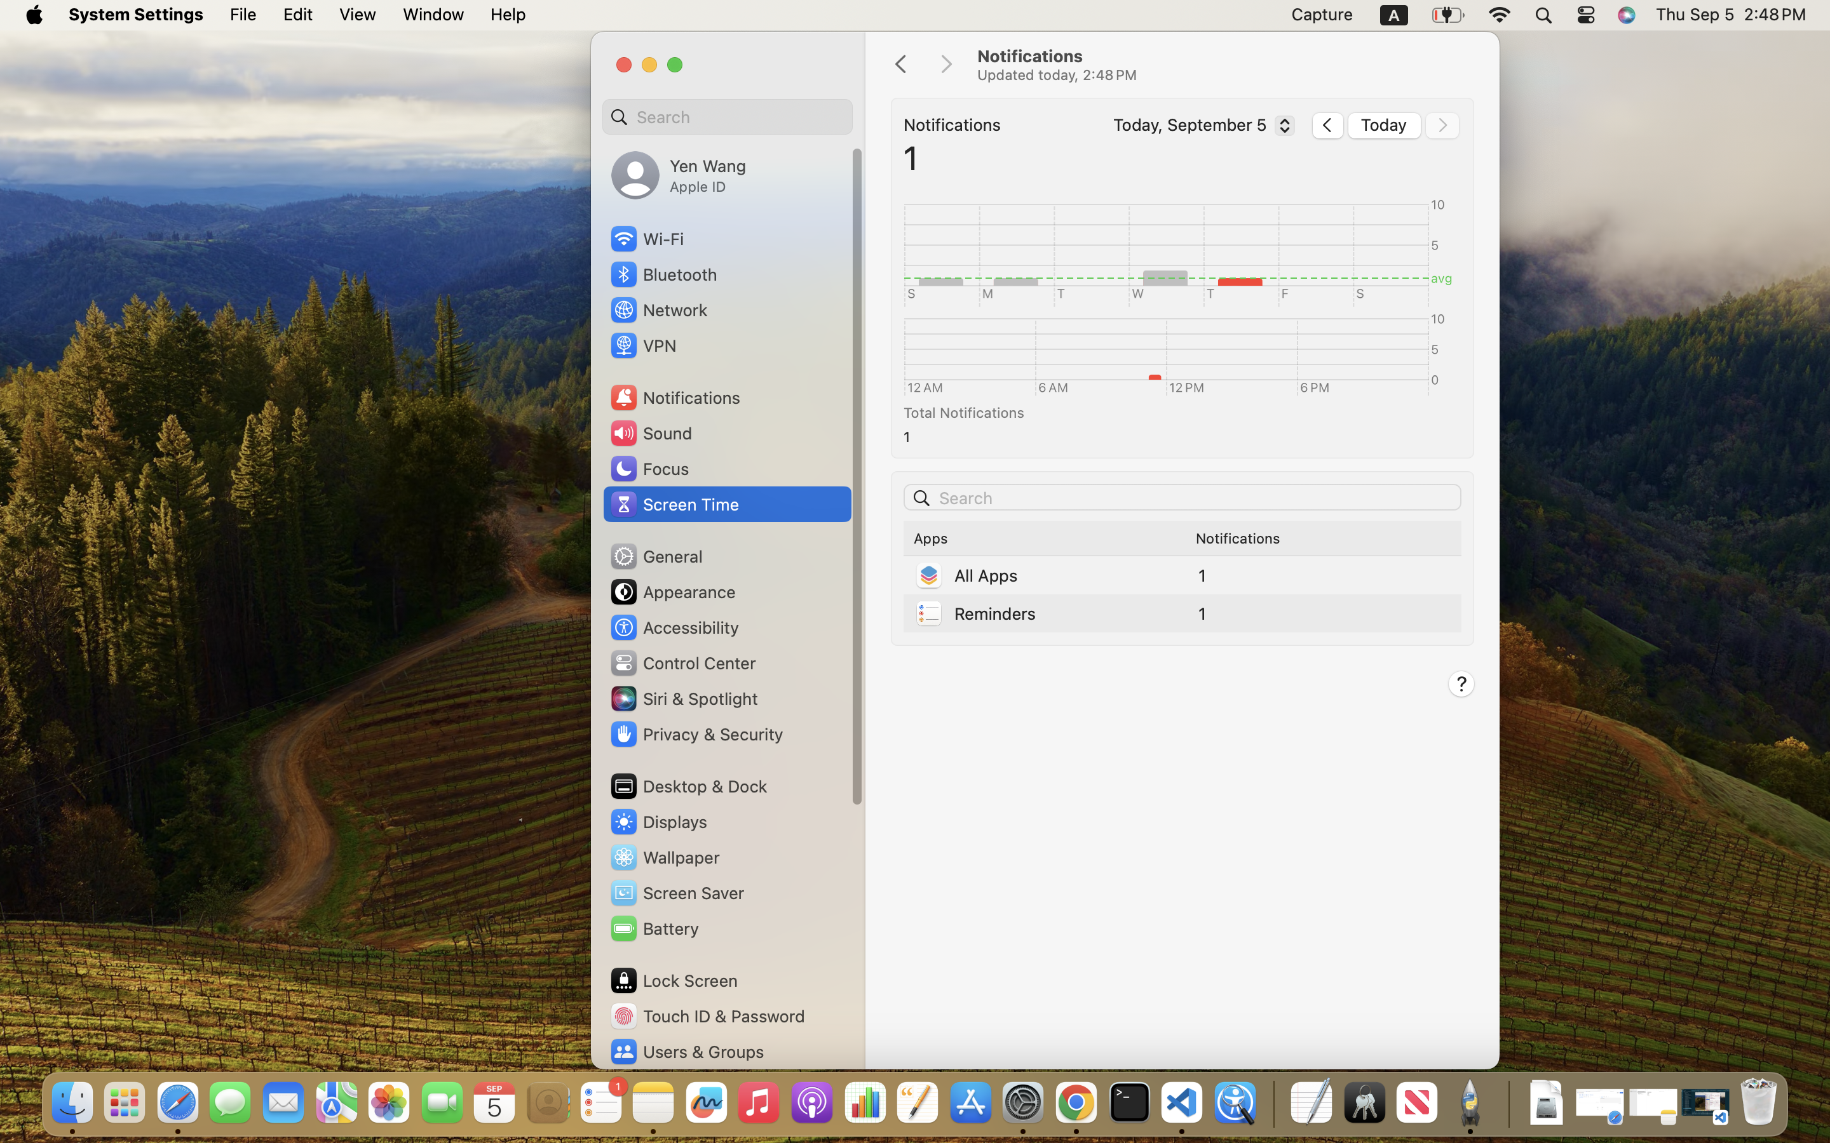 The height and width of the screenshot is (1143, 1830). I want to click on Desktop & Dock, so click(688, 786).